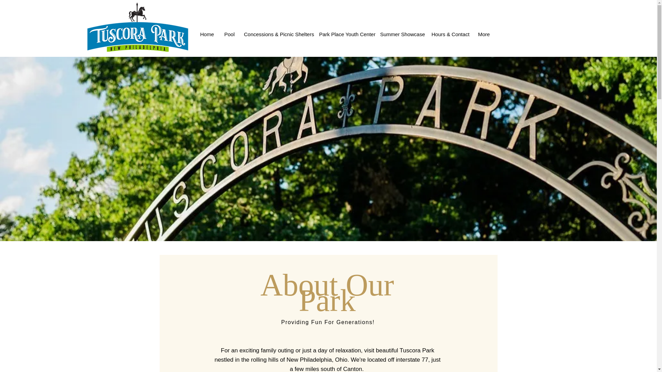  Describe the element at coordinates (344, 34) in the screenshot. I see `Park Place Youth Center` at that location.